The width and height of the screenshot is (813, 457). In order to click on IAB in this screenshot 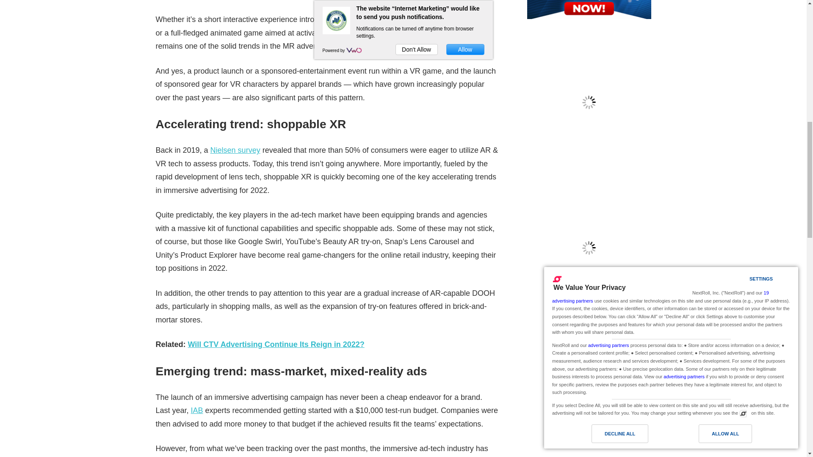, I will do `click(197, 410)`.